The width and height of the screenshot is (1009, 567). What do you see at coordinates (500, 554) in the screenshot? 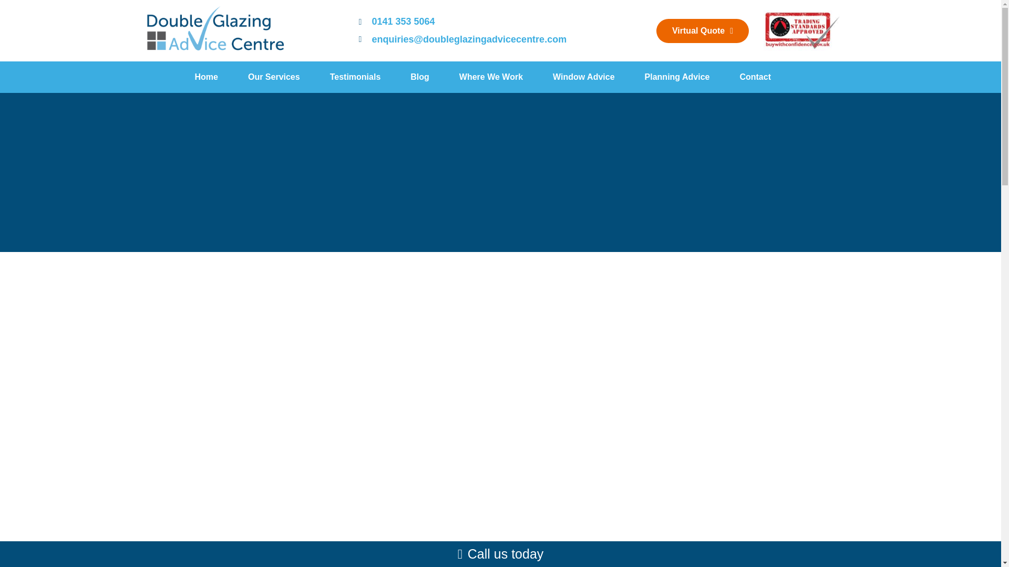
I see `Call us today` at bounding box center [500, 554].